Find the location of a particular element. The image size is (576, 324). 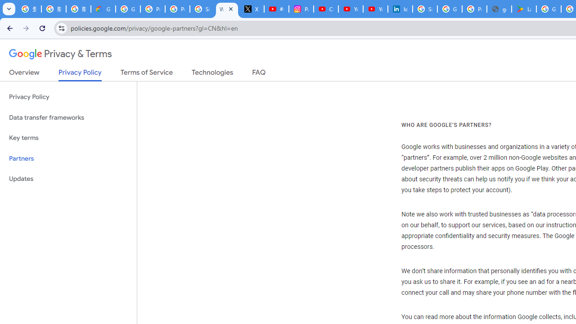

Privacy Help Center - Policies Help is located at coordinates (177, 9).